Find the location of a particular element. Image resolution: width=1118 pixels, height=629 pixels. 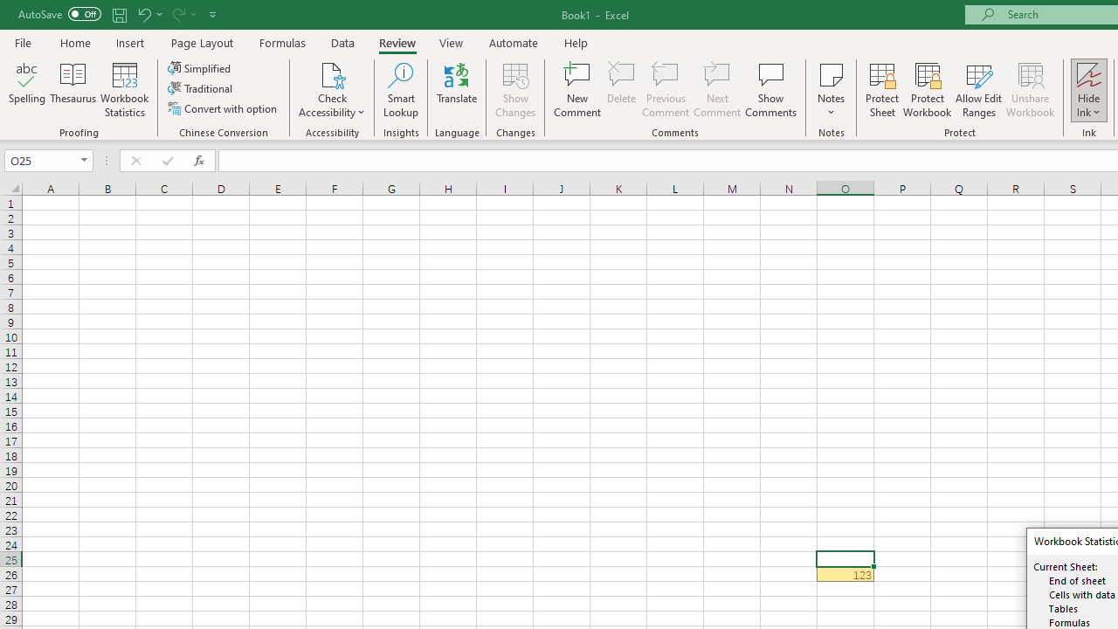

Workbook Statistics is located at coordinates (124, 89).